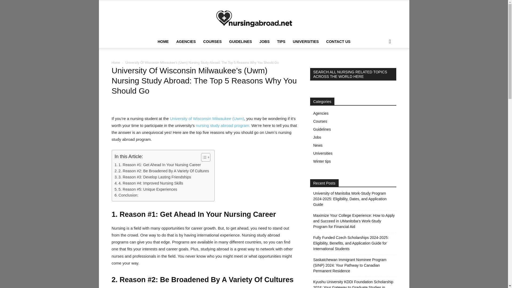  What do you see at coordinates (126, 195) in the screenshot?
I see `Conclusion:` at bounding box center [126, 195].